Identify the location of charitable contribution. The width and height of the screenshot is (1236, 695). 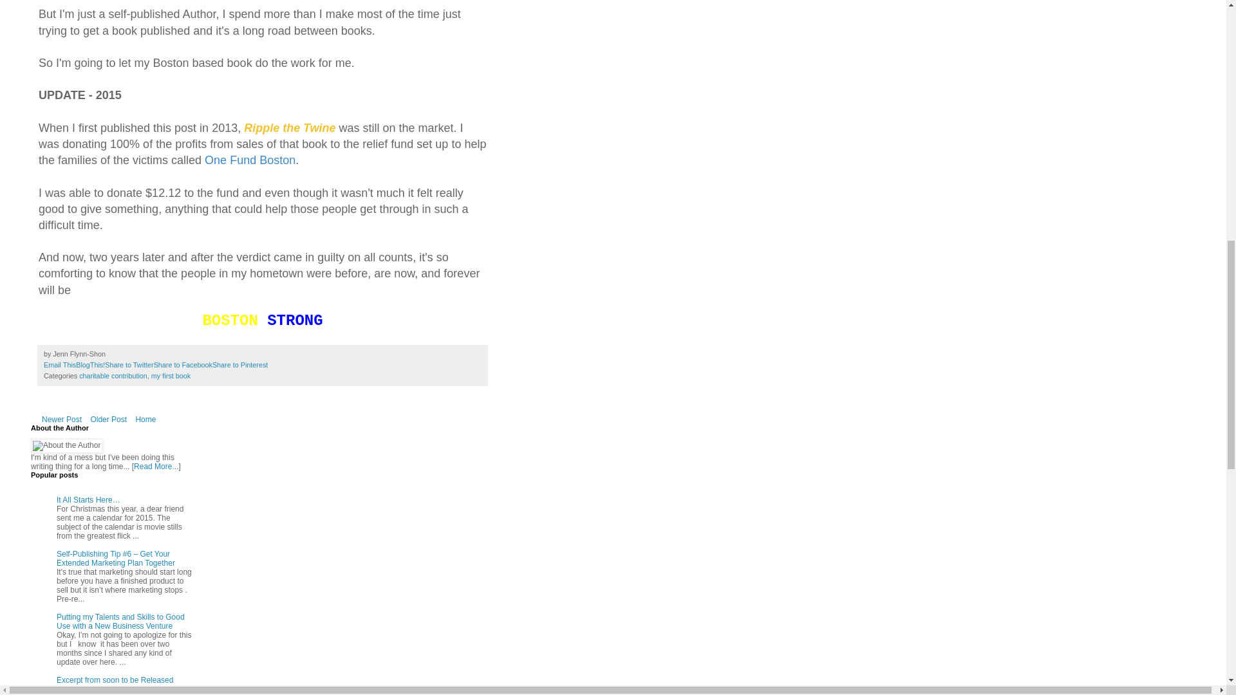
(113, 375).